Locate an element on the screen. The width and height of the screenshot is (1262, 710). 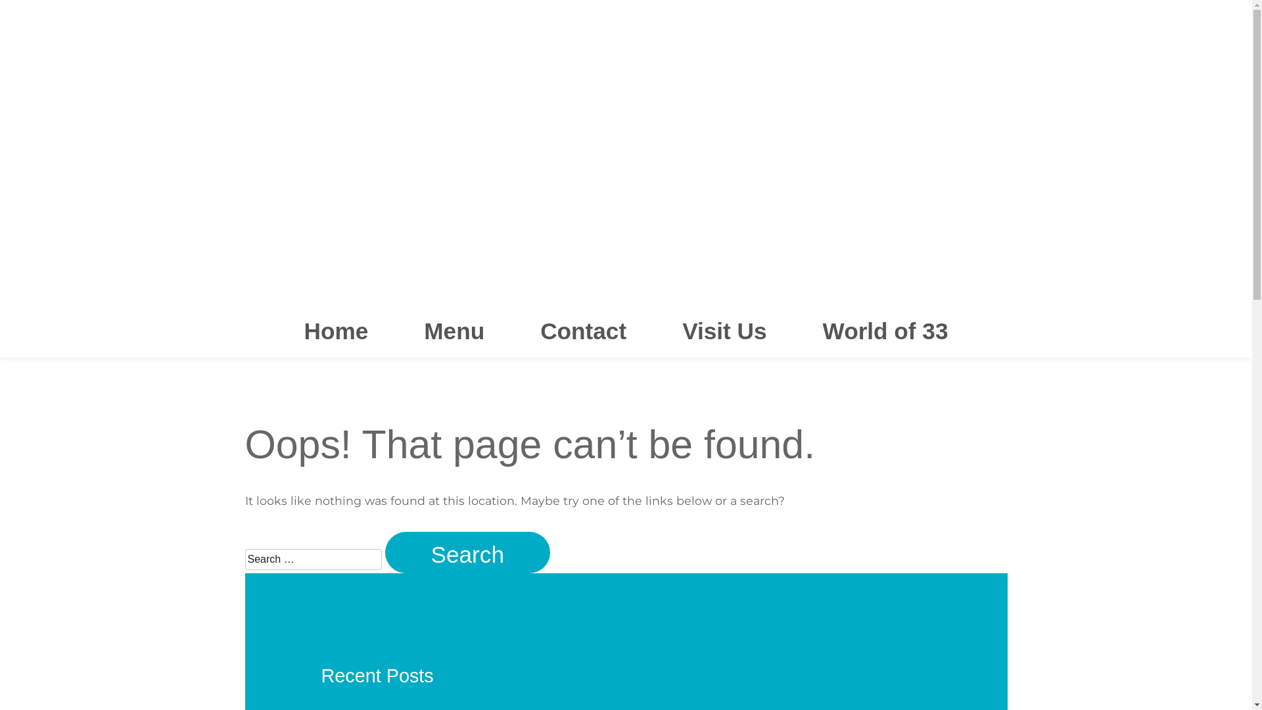
Menu is located at coordinates (454, 331).